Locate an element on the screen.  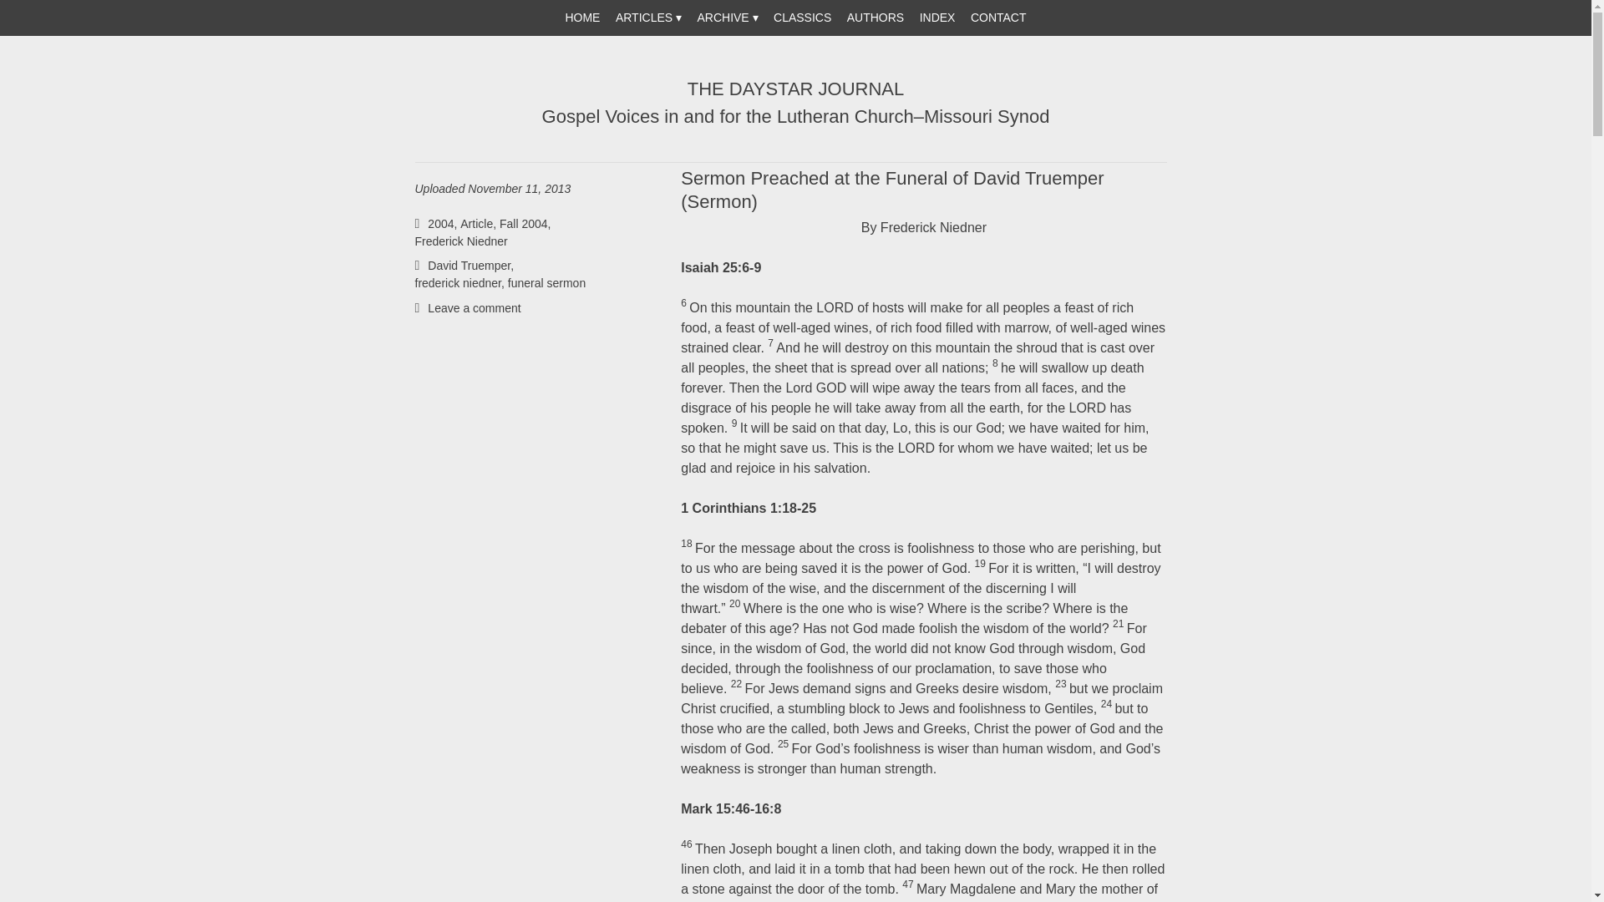
HOME is located at coordinates (581, 18).